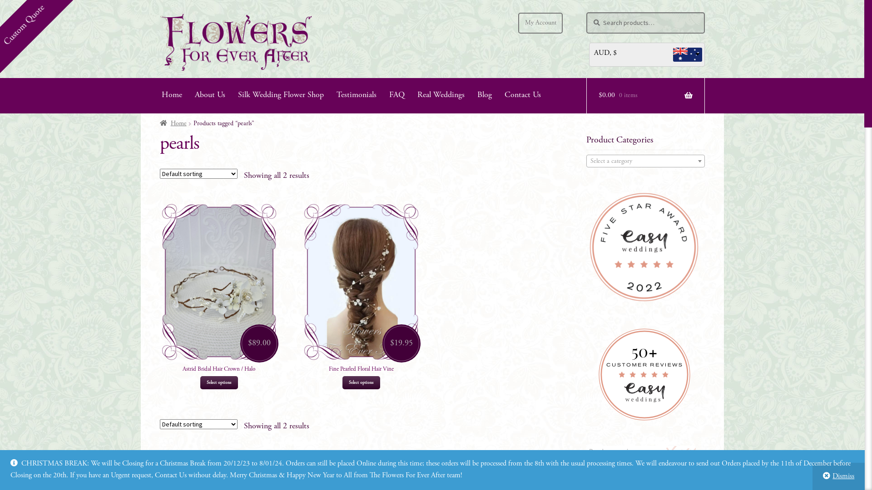 This screenshot has width=872, height=490. What do you see at coordinates (397, 95) in the screenshot?
I see `FAQ` at bounding box center [397, 95].